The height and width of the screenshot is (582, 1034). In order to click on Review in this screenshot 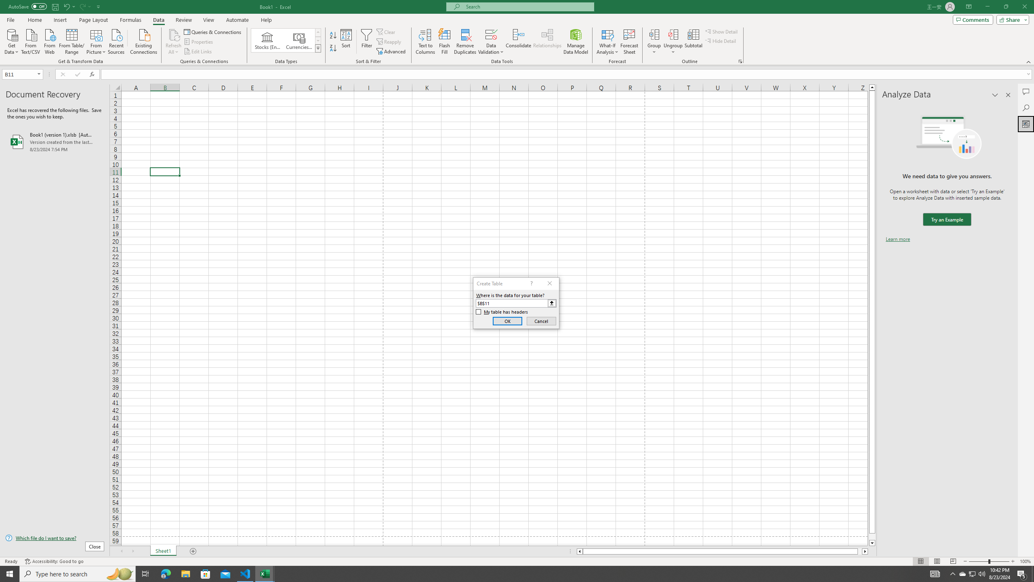, I will do `click(183, 20)`.